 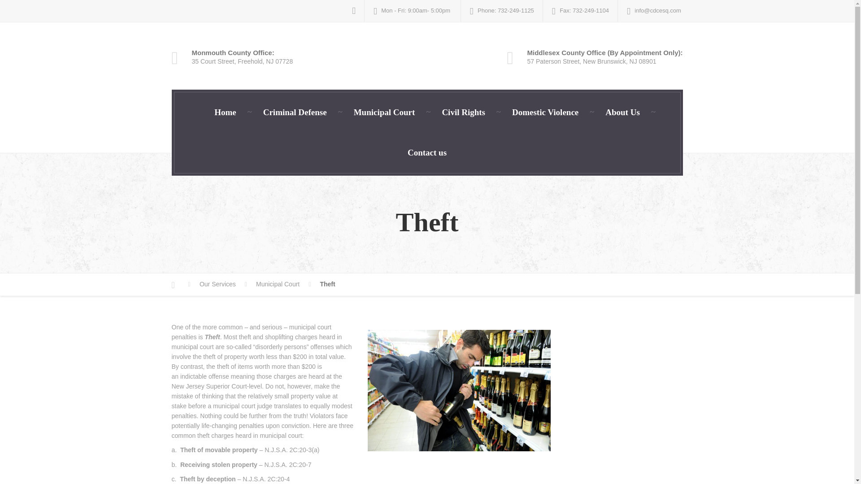 What do you see at coordinates (283, 284) in the screenshot?
I see `Go to Municipal Court.` at bounding box center [283, 284].